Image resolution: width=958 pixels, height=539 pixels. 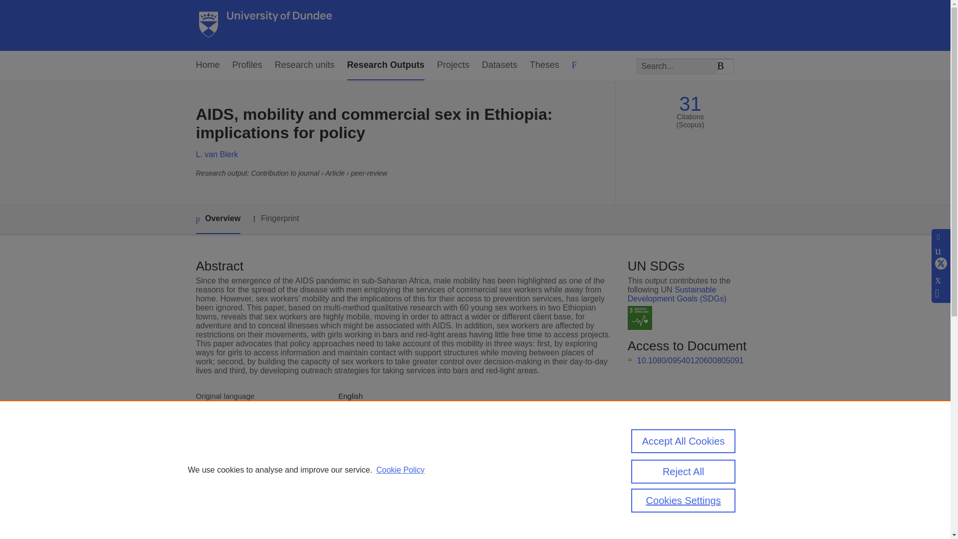 What do you see at coordinates (218, 219) in the screenshot?
I see `Overview` at bounding box center [218, 219].